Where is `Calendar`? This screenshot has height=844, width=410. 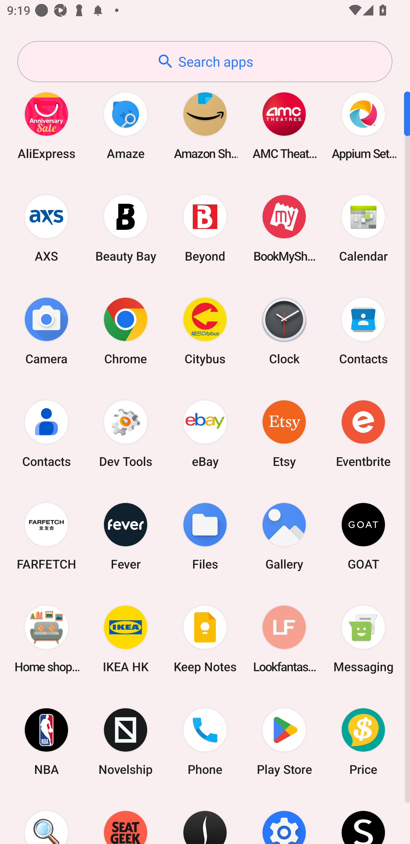
Calendar is located at coordinates (363, 228).